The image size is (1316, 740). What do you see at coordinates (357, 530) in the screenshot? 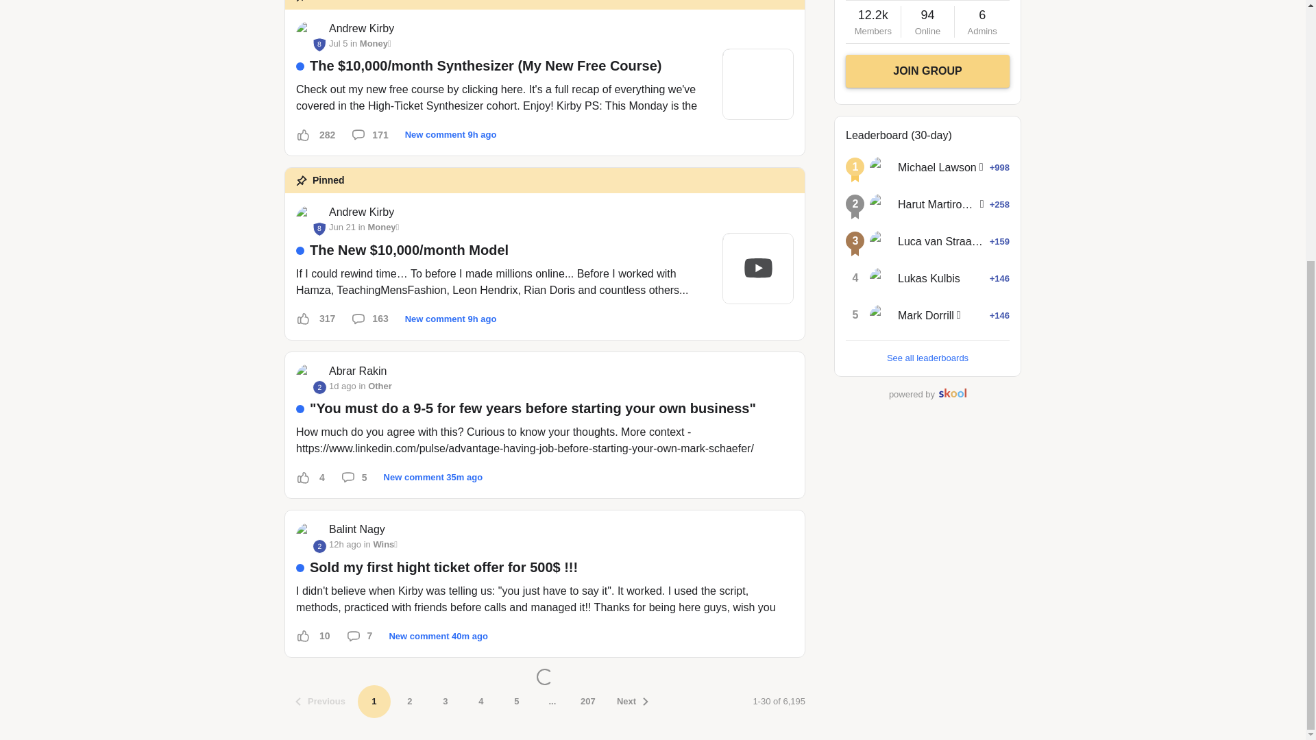
I see `Balint Nagy` at bounding box center [357, 530].